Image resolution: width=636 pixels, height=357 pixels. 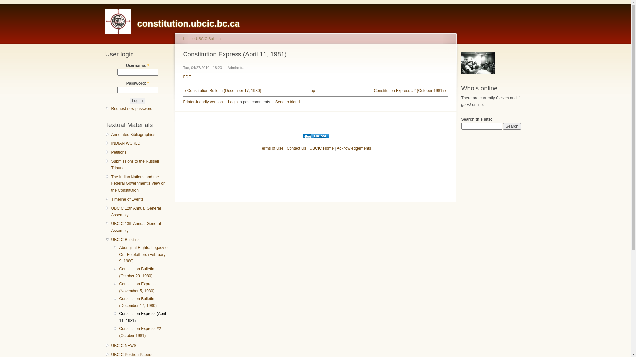 What do you see at coordinates (315, 136) in the screenshot?
I see `Powered by Drupal, an open source content management system` at bounding box center [315, 136].